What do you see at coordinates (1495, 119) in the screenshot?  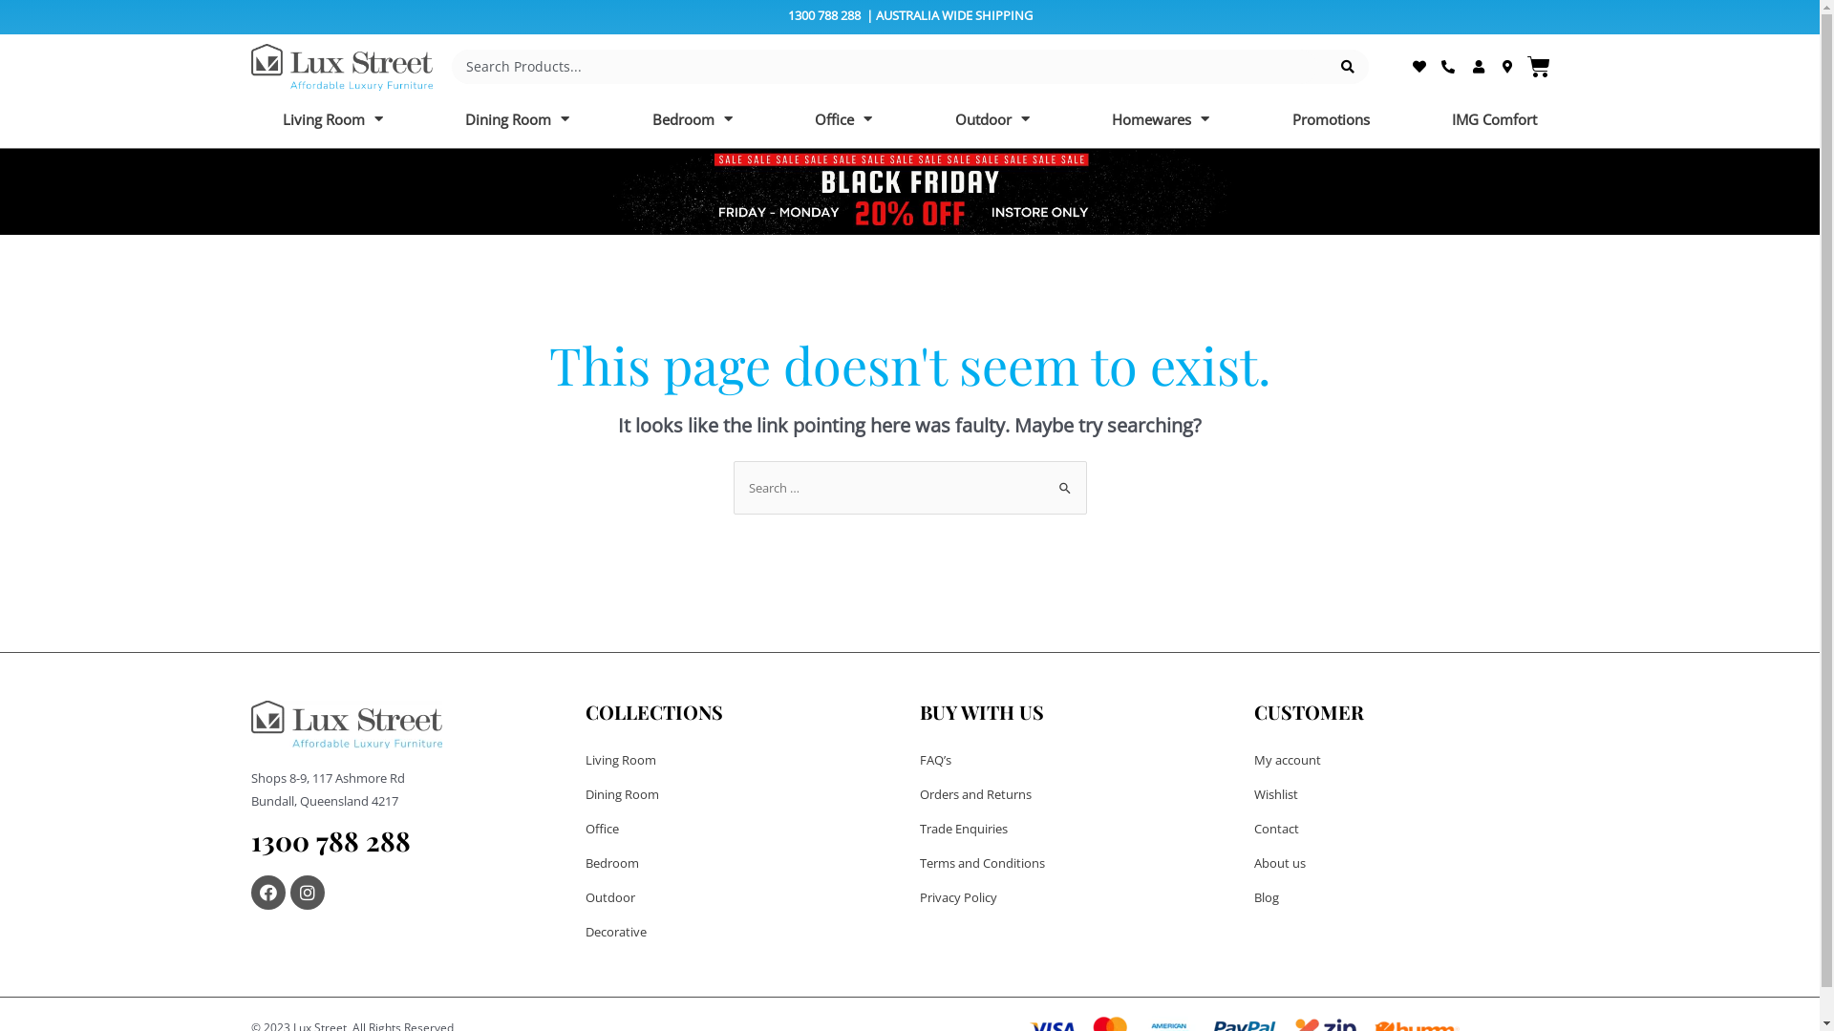 I see `IMG Comfort` at bounding box center [1495, 119].